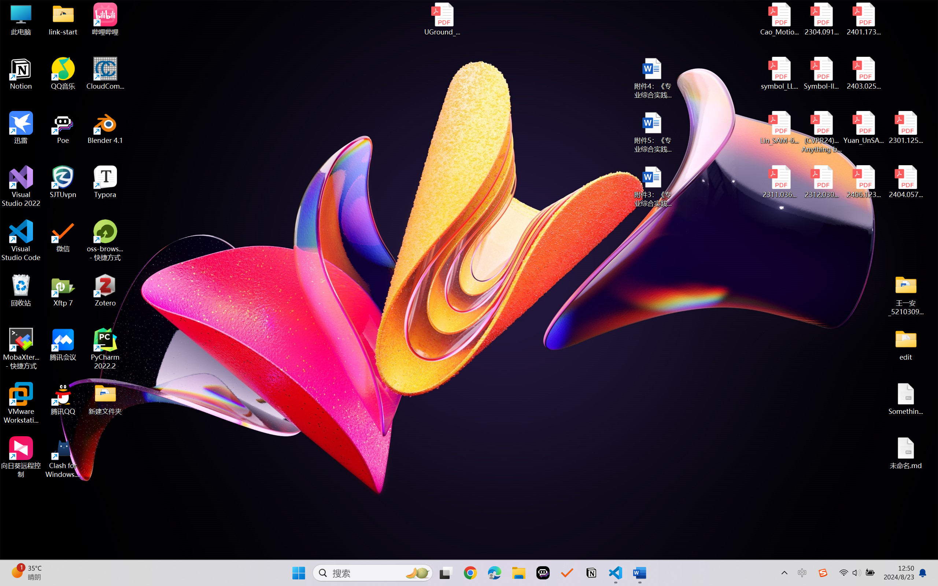 The height and width of the screenshot is (586, 938). Describe the element at coordinates (780, 74) in the screenshot. I see `symbol_LLM.pdf` at that location.